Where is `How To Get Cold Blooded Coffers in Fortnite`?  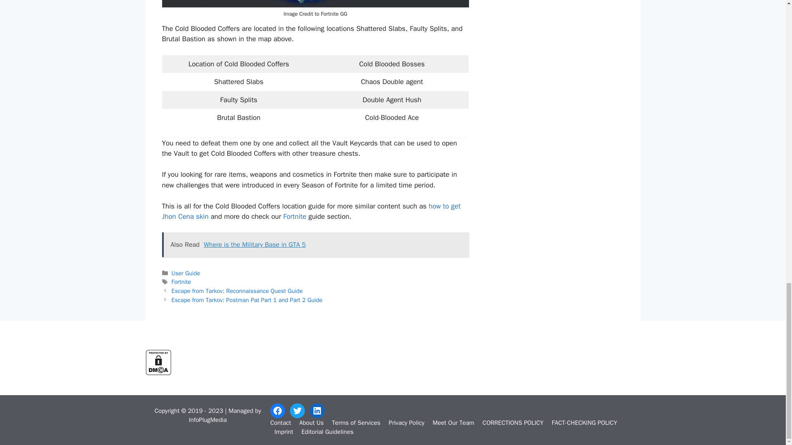
How To Get Cold Blooded Coffers in Fortnite is located at coordinates (315, 4).